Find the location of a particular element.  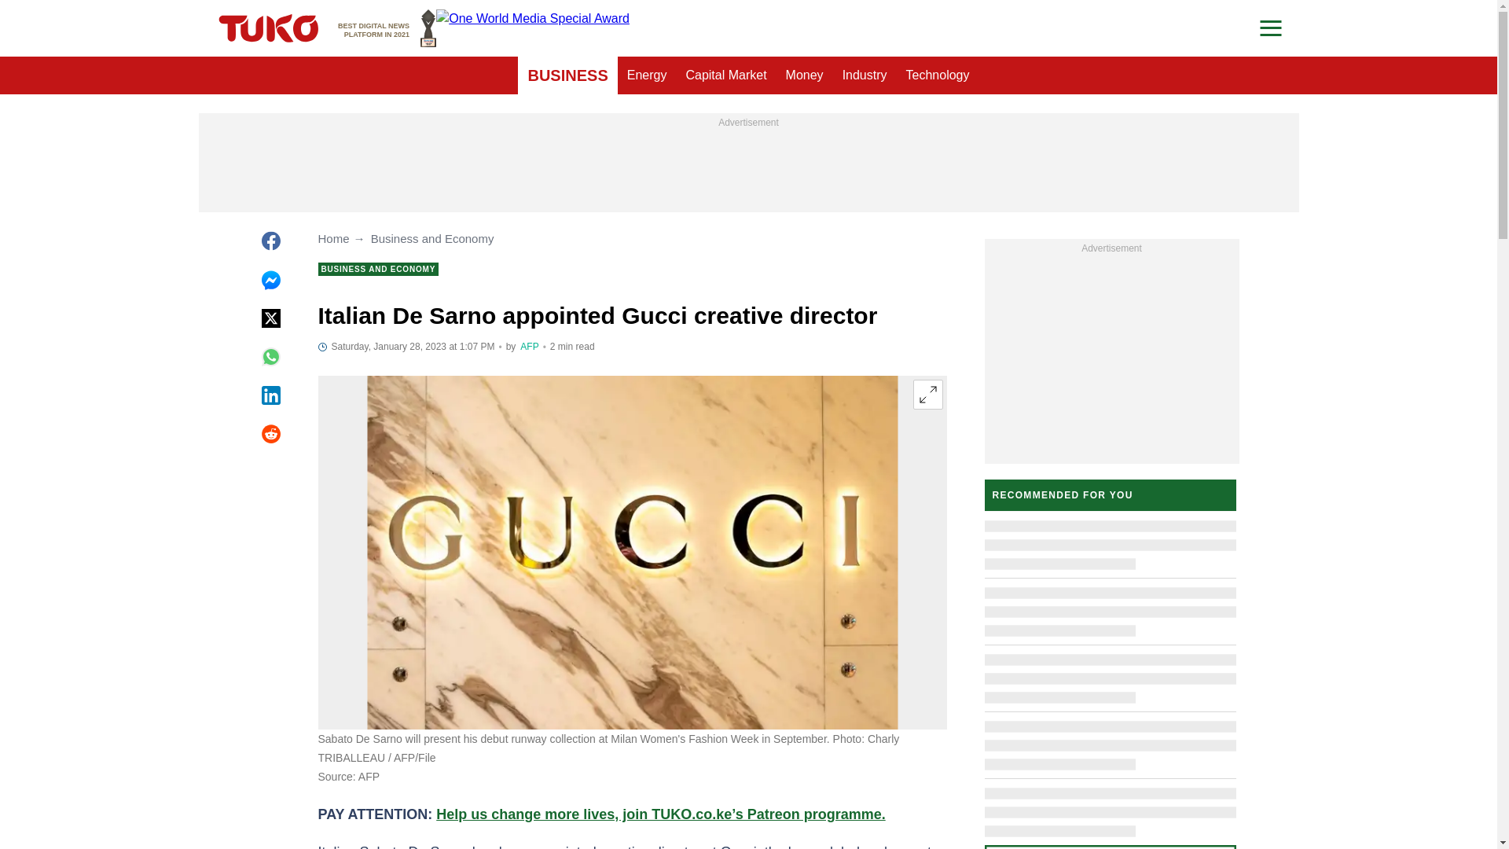

Energy is located at coordinates (938, 75).